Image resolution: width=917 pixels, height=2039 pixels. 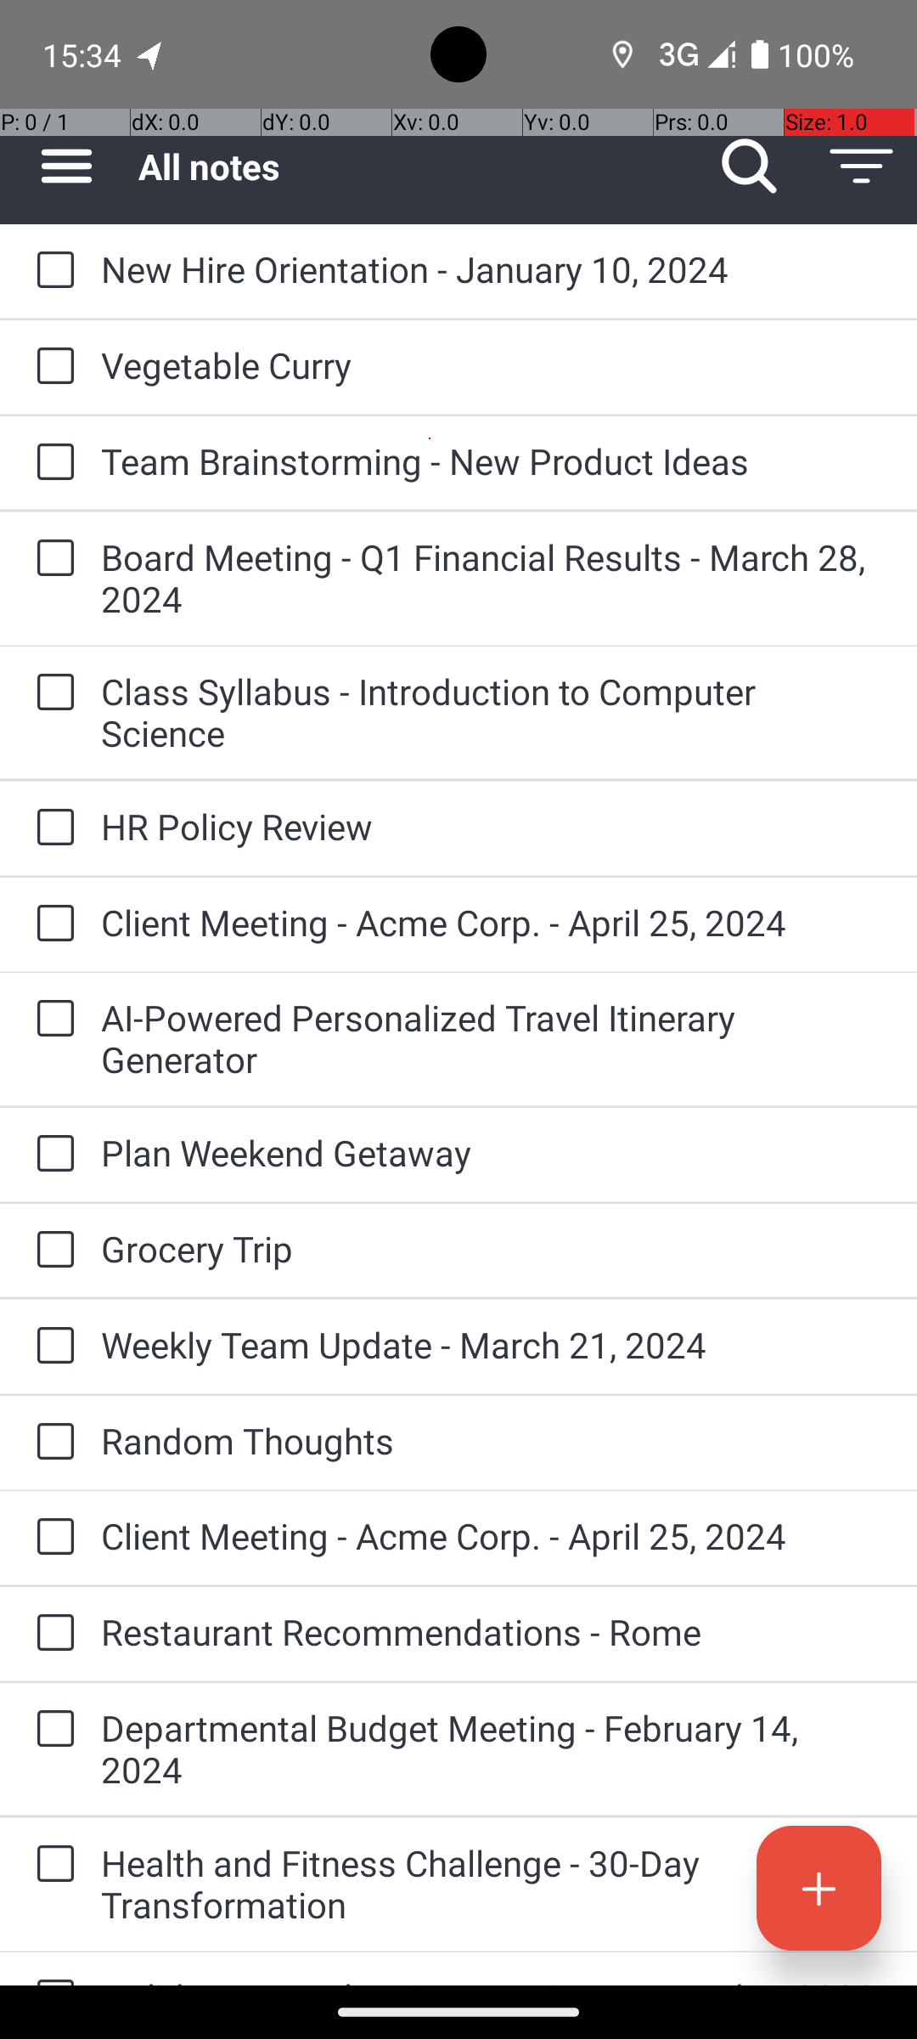 I want to click on AI-Powered Personalized Travel Itinerary Generator, so click(x=492, y=1038).